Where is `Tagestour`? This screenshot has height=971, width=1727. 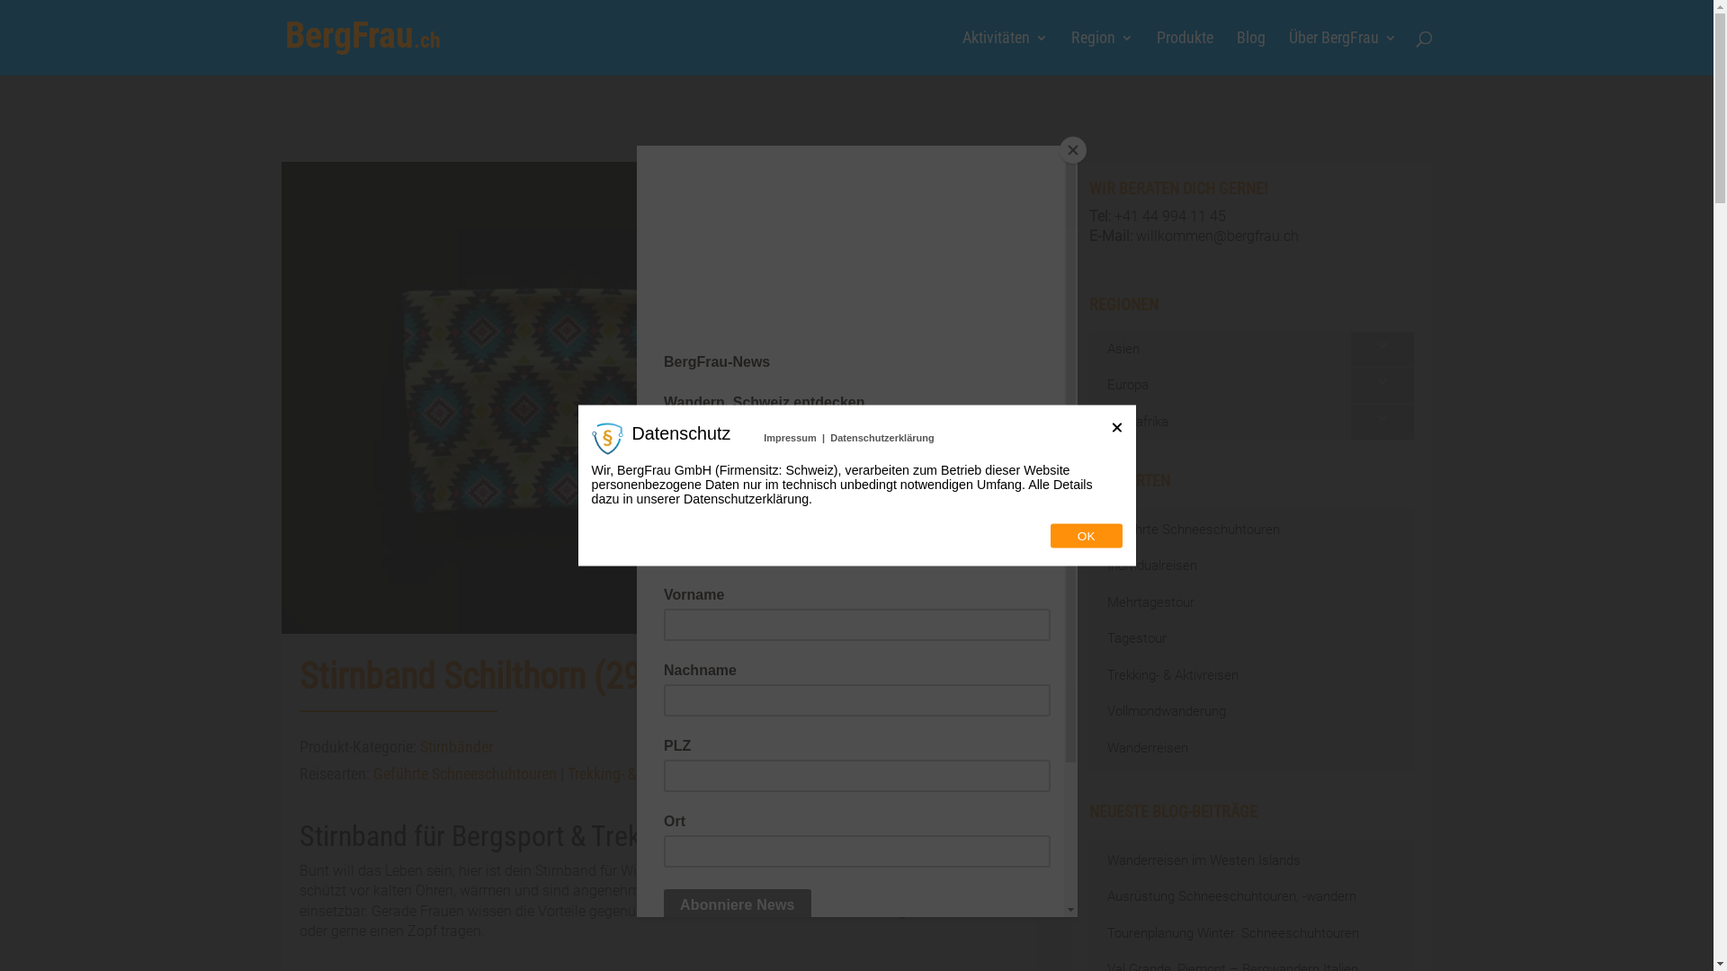
Tagestour is located at coordinates (1252, 640).